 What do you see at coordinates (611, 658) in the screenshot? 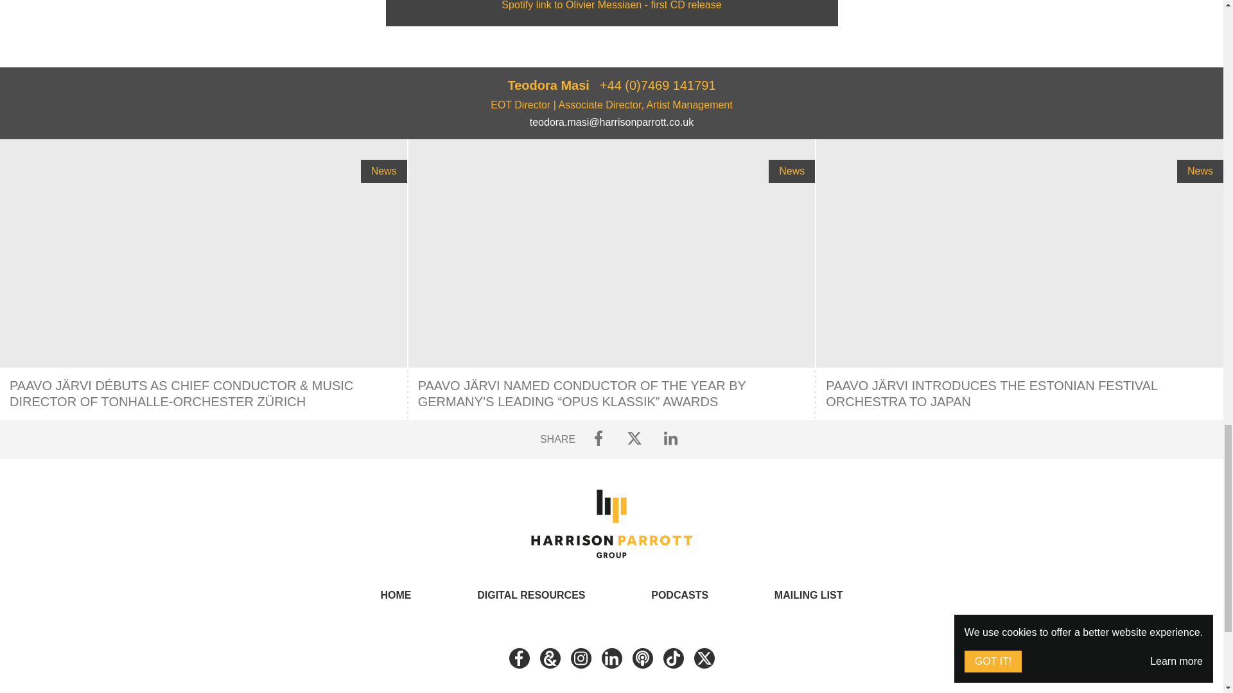
I see `Linkedin` at bounding box center [611, 658].